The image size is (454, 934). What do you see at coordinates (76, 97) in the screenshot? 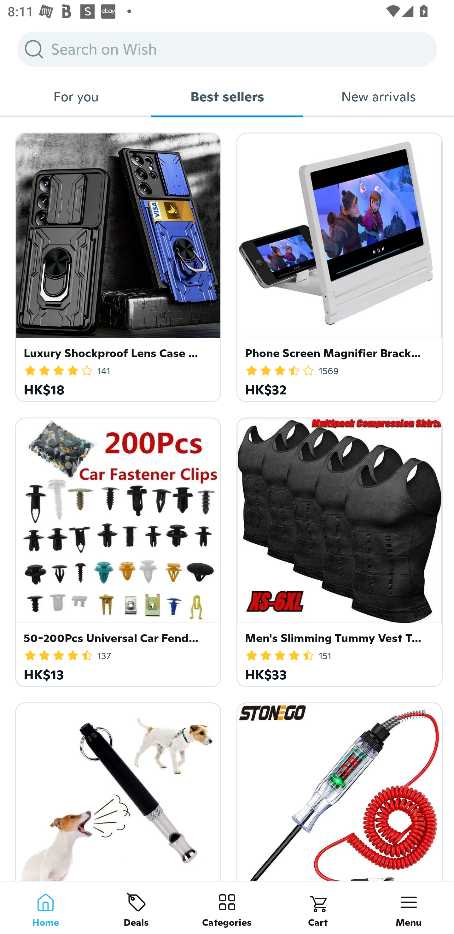
I see `For you` at bounding box center [76, 97].